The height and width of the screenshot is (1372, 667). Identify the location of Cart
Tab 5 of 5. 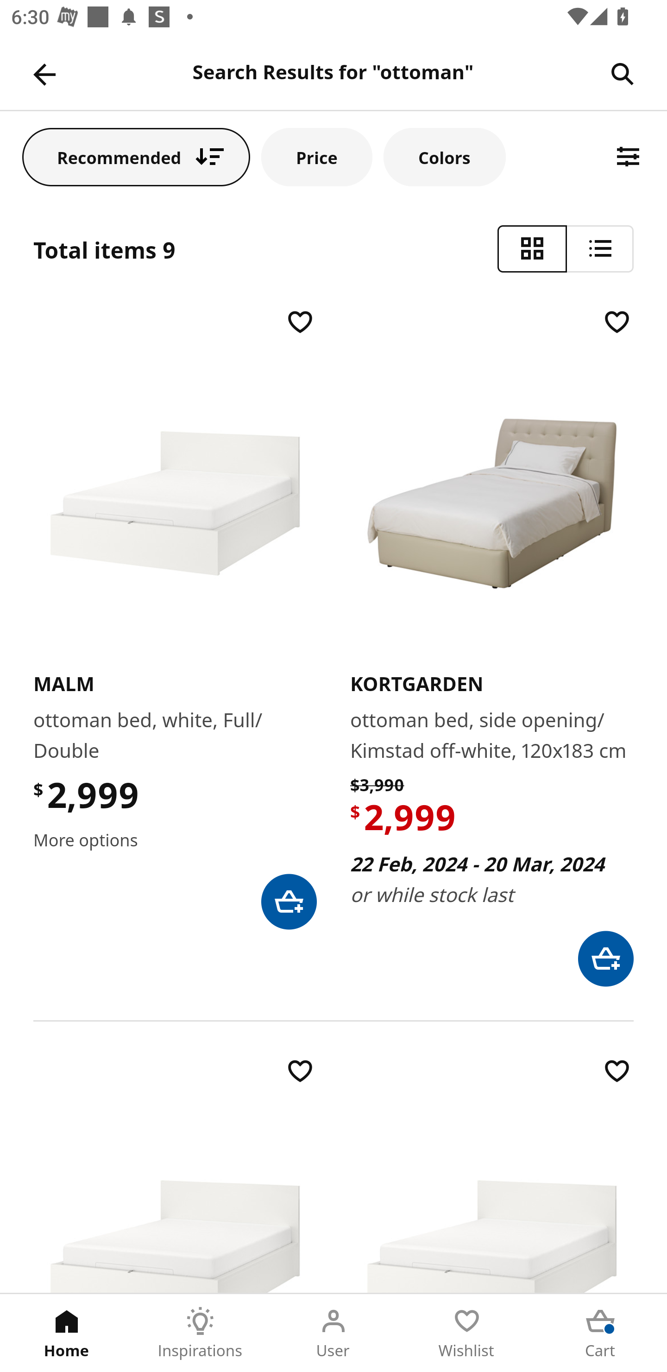
(600, 1333).